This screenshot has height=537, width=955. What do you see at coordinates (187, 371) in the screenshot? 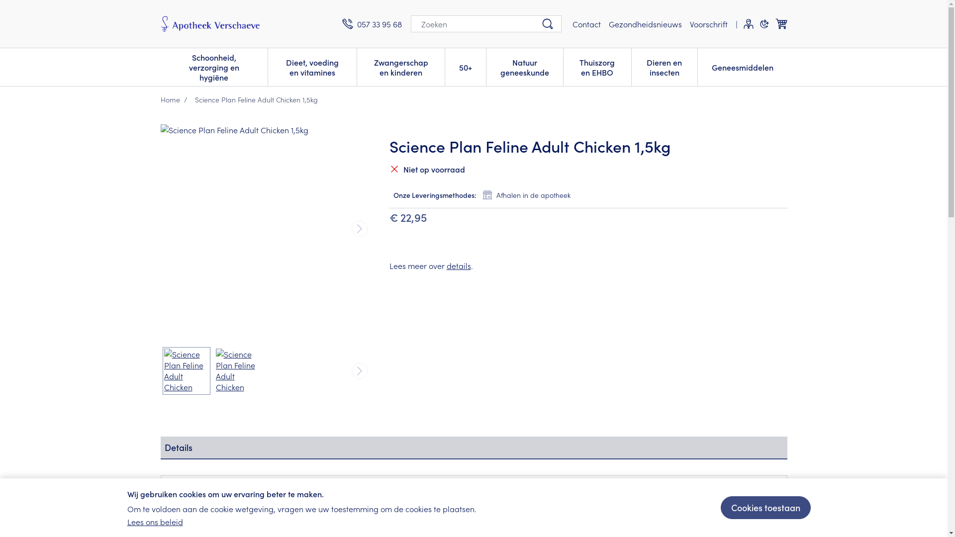
I see `Science Plan Feline Adult Chicken 1,5kg` at bounding box center [187, 371].